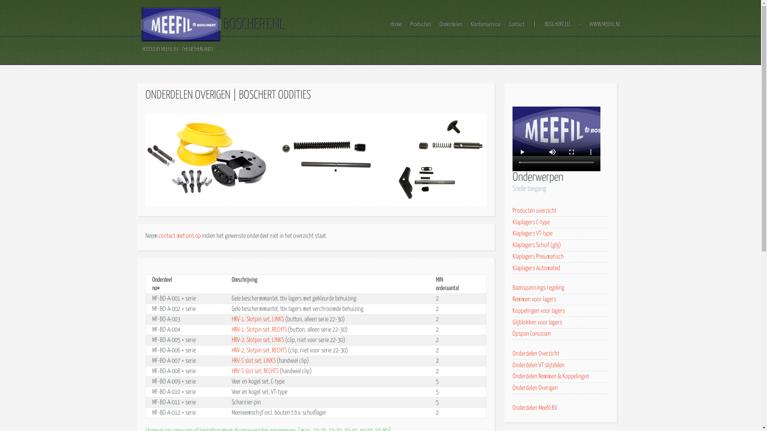  What do you see at coordinates (420, 24) in the screenshot?
I see `Producten` at bounding box center [420, 24].